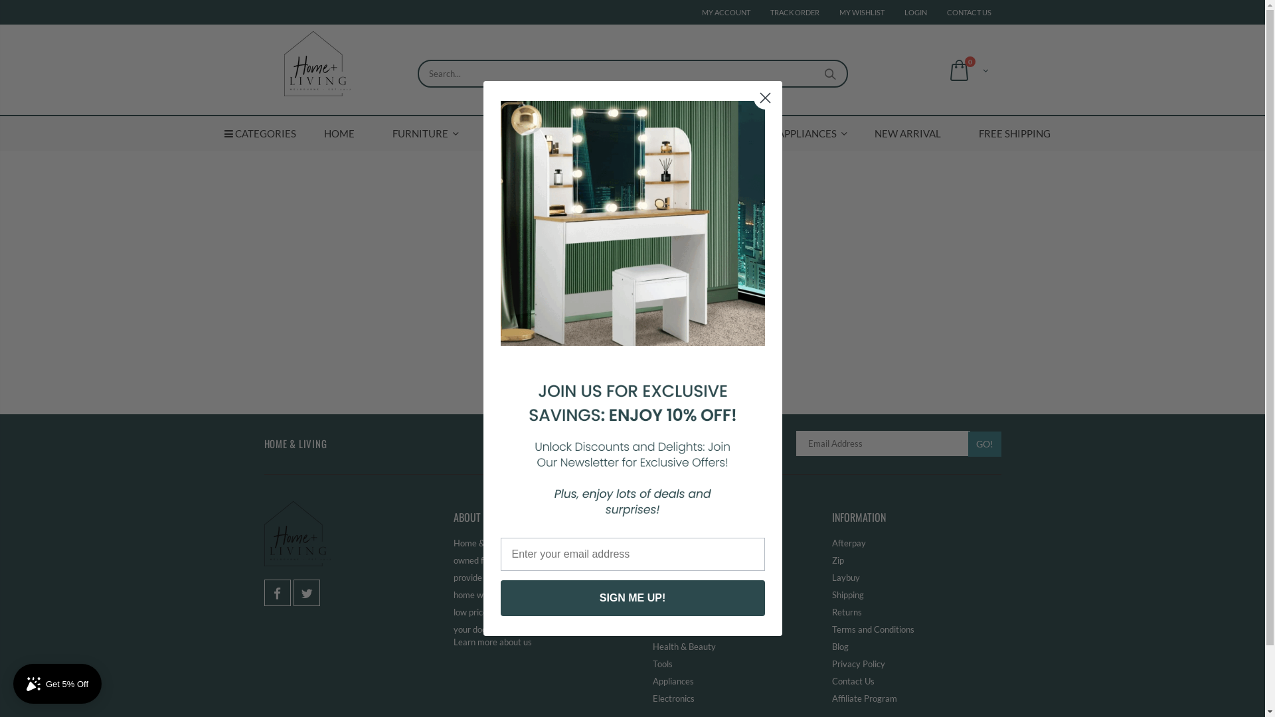 This screenshot has width=1275, height=717. What do you see at coordinates (633, 598) in the screenshot?
I see `SIGN ME UP!` at bounding box center [633, 598].